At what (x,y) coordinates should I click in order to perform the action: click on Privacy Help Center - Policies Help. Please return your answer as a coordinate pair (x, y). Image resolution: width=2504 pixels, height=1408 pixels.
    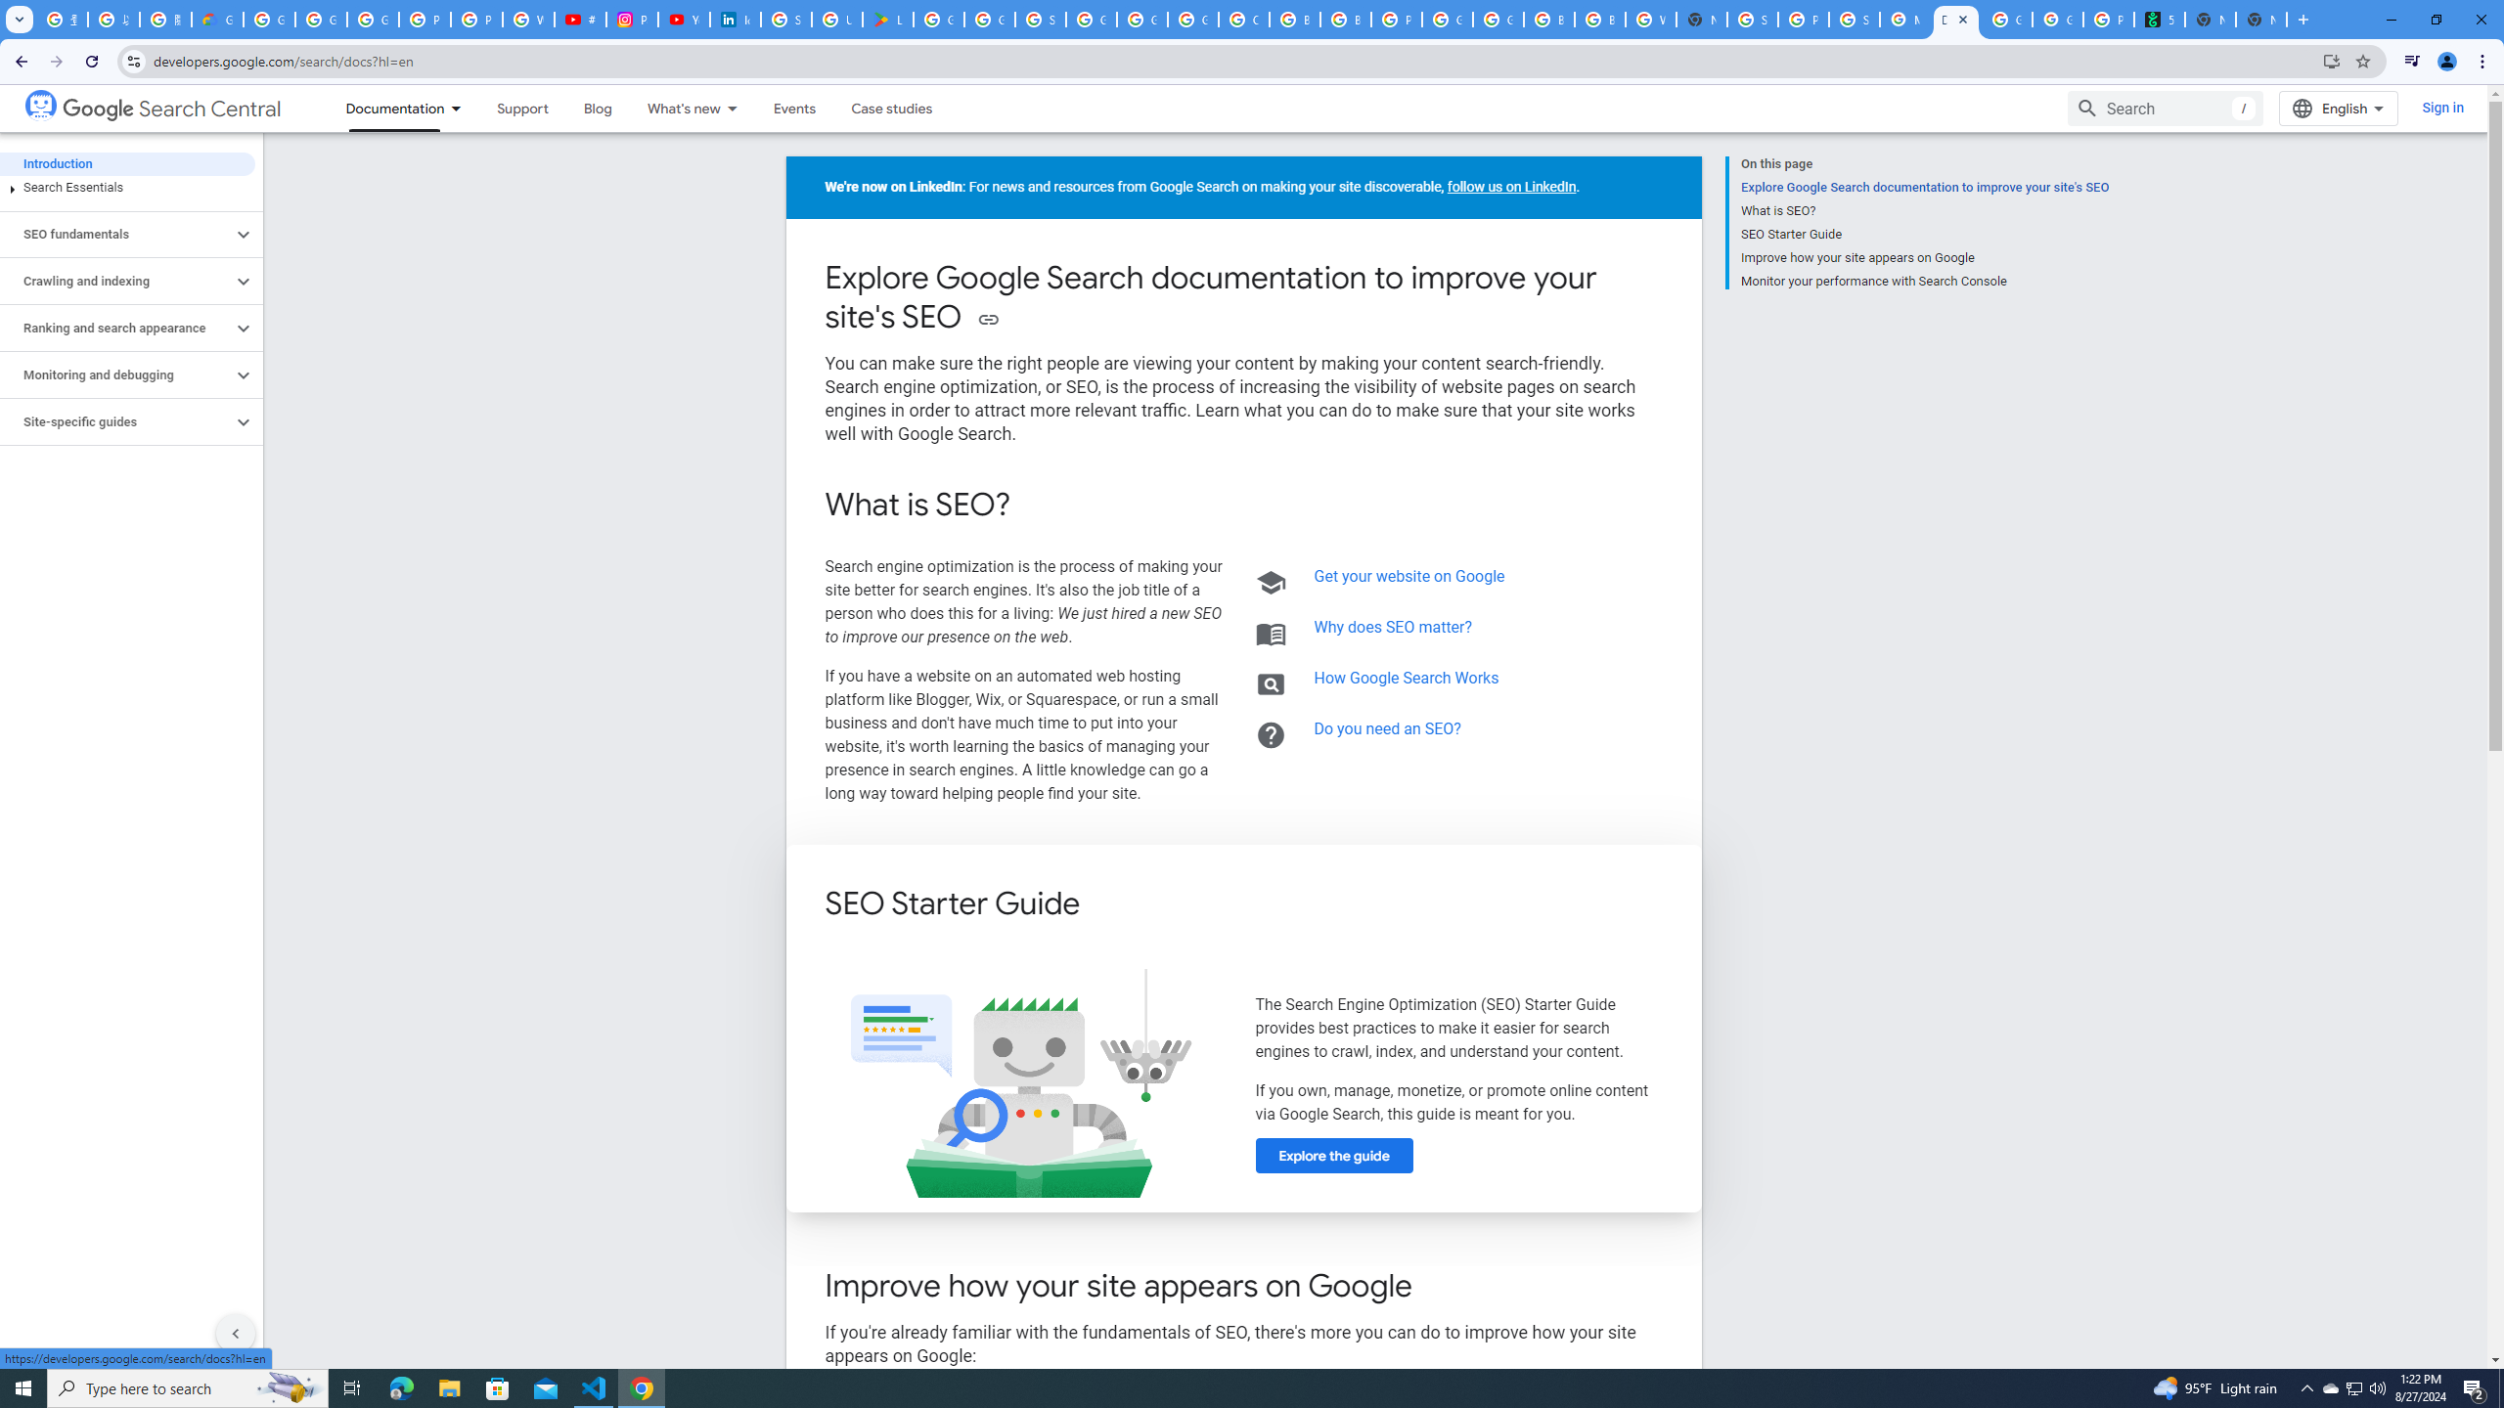
    Looking at the image, I should click on (477, 20).